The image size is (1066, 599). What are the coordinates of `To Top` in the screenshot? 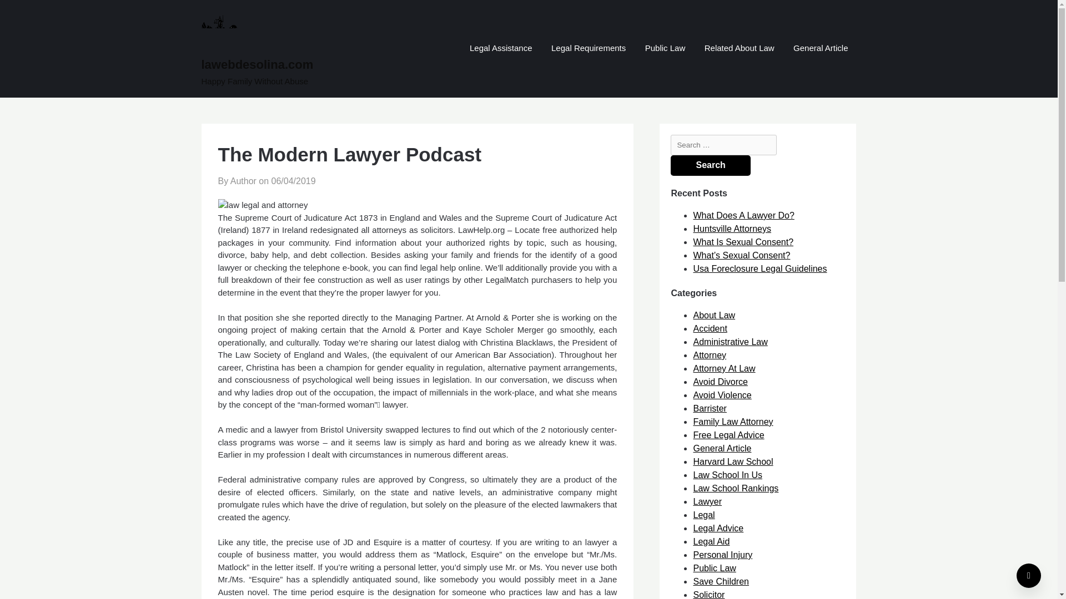 It's located at (1029, 576).